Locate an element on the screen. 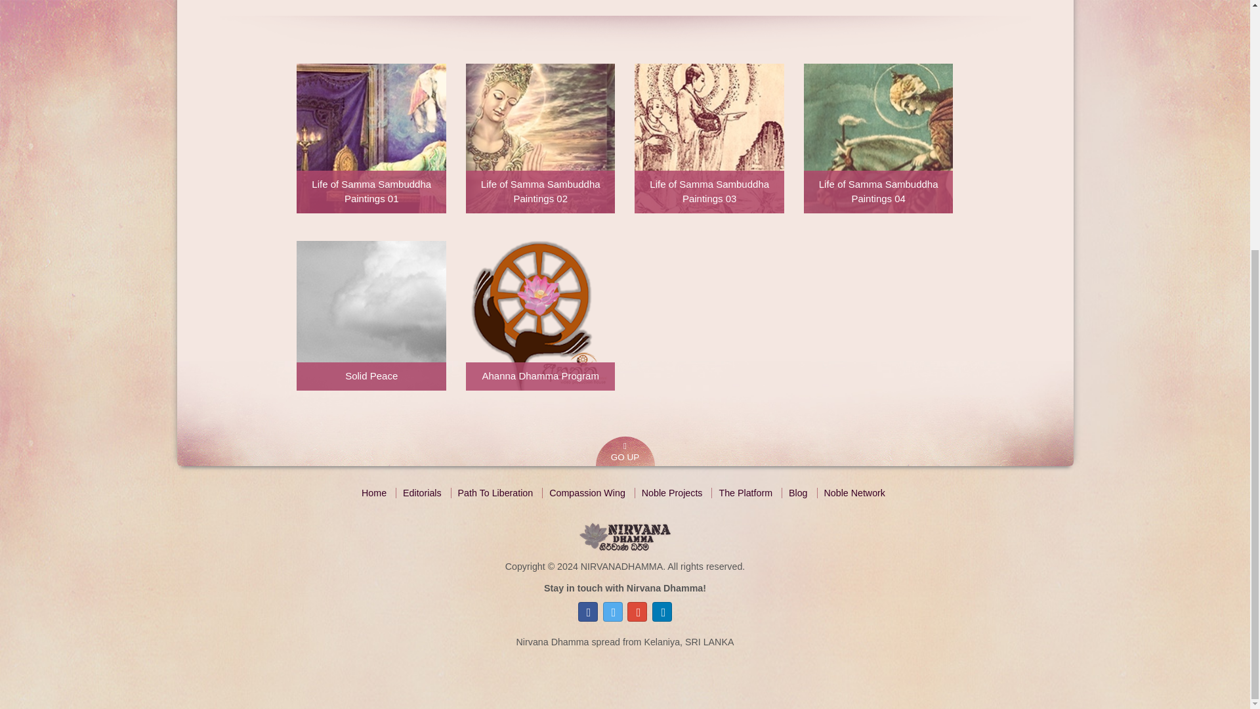 The image size is (1260, 709). Solid Peace is located at coordinates (371, 315).